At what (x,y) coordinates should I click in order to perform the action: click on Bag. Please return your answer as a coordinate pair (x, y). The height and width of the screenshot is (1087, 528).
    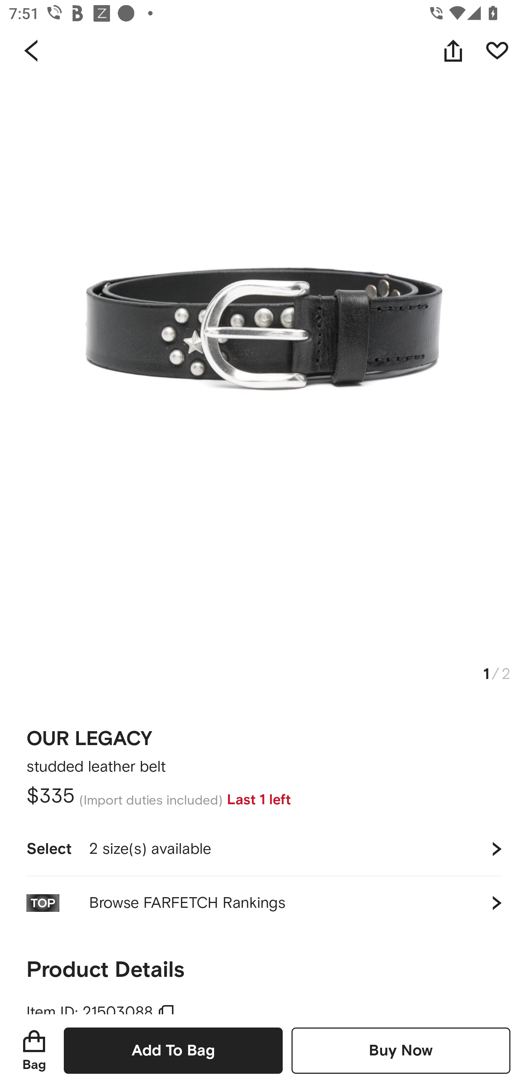
    Looking at the image, I should click on (34, 1050).